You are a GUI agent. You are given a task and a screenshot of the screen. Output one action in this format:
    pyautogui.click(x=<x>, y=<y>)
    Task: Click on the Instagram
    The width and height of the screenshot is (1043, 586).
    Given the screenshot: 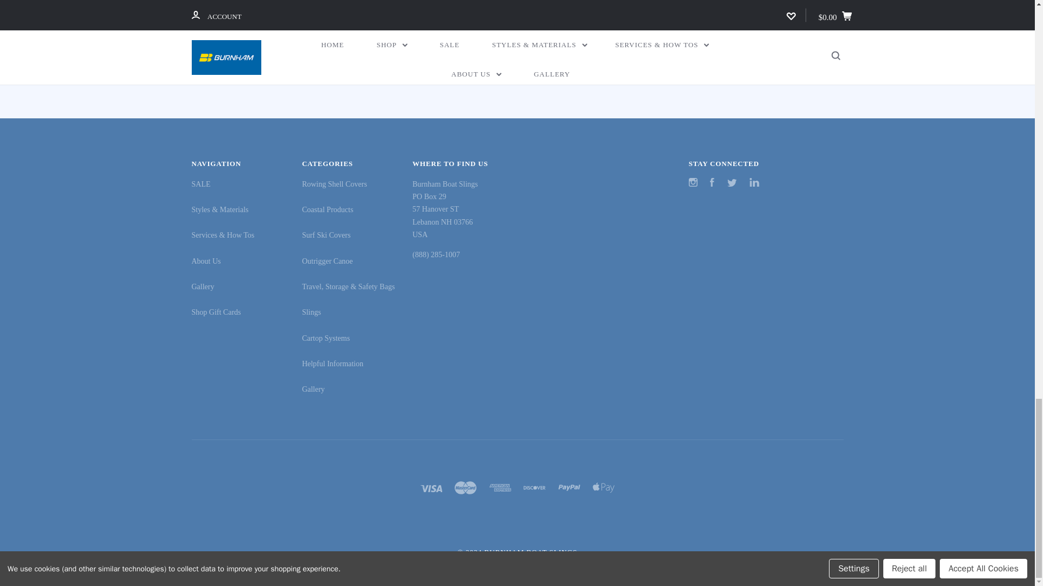 What is the action you would take?
    pyautogui.click(x=693, y=183)
    